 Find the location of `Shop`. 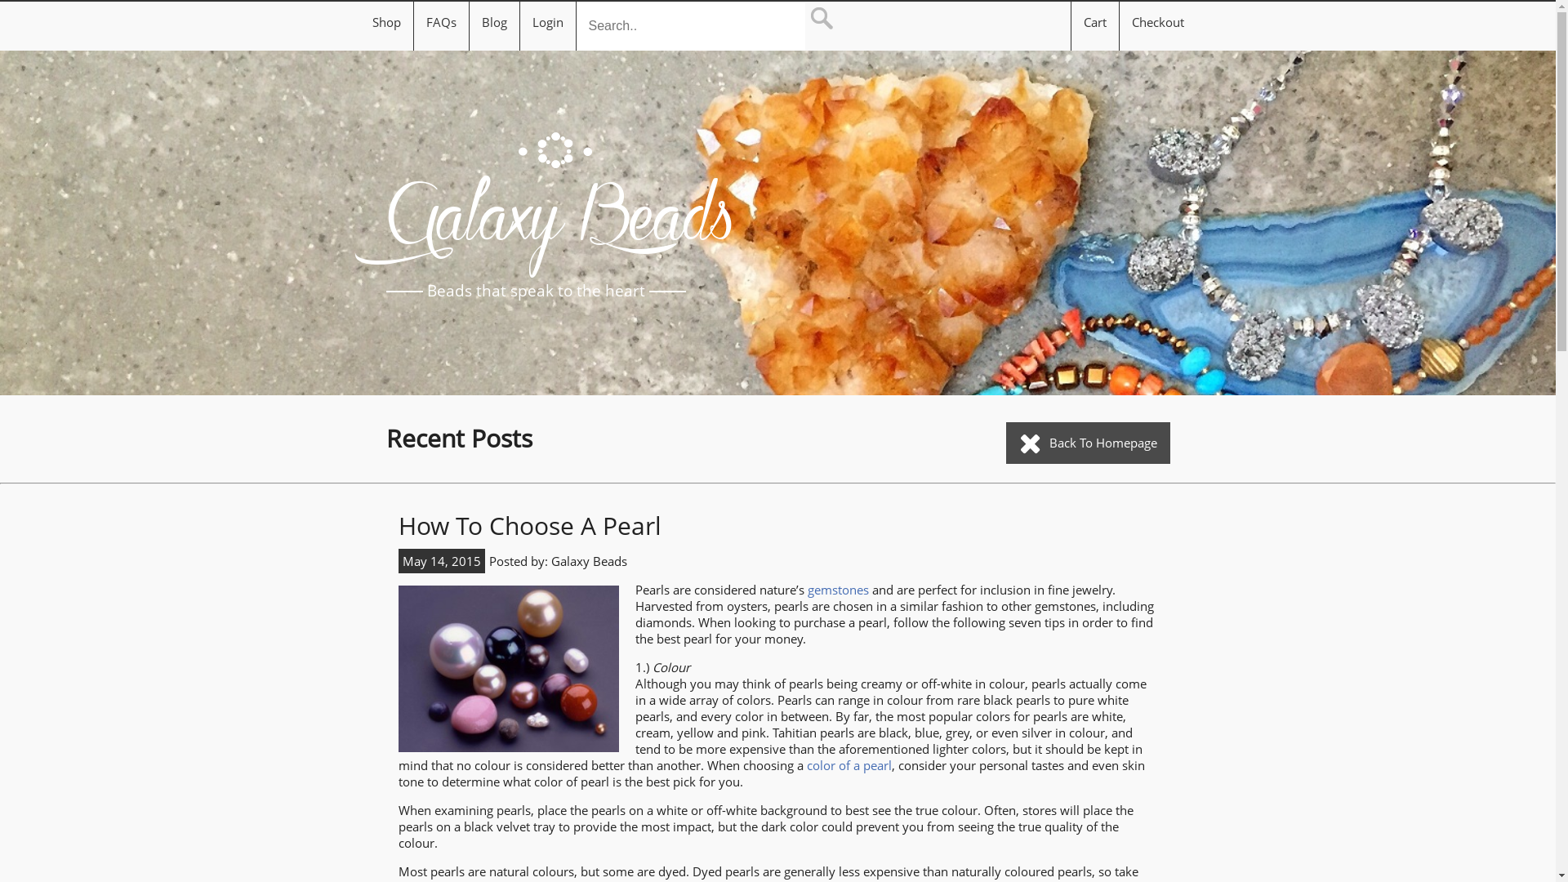

Shop is located at coordinates (387, 22).